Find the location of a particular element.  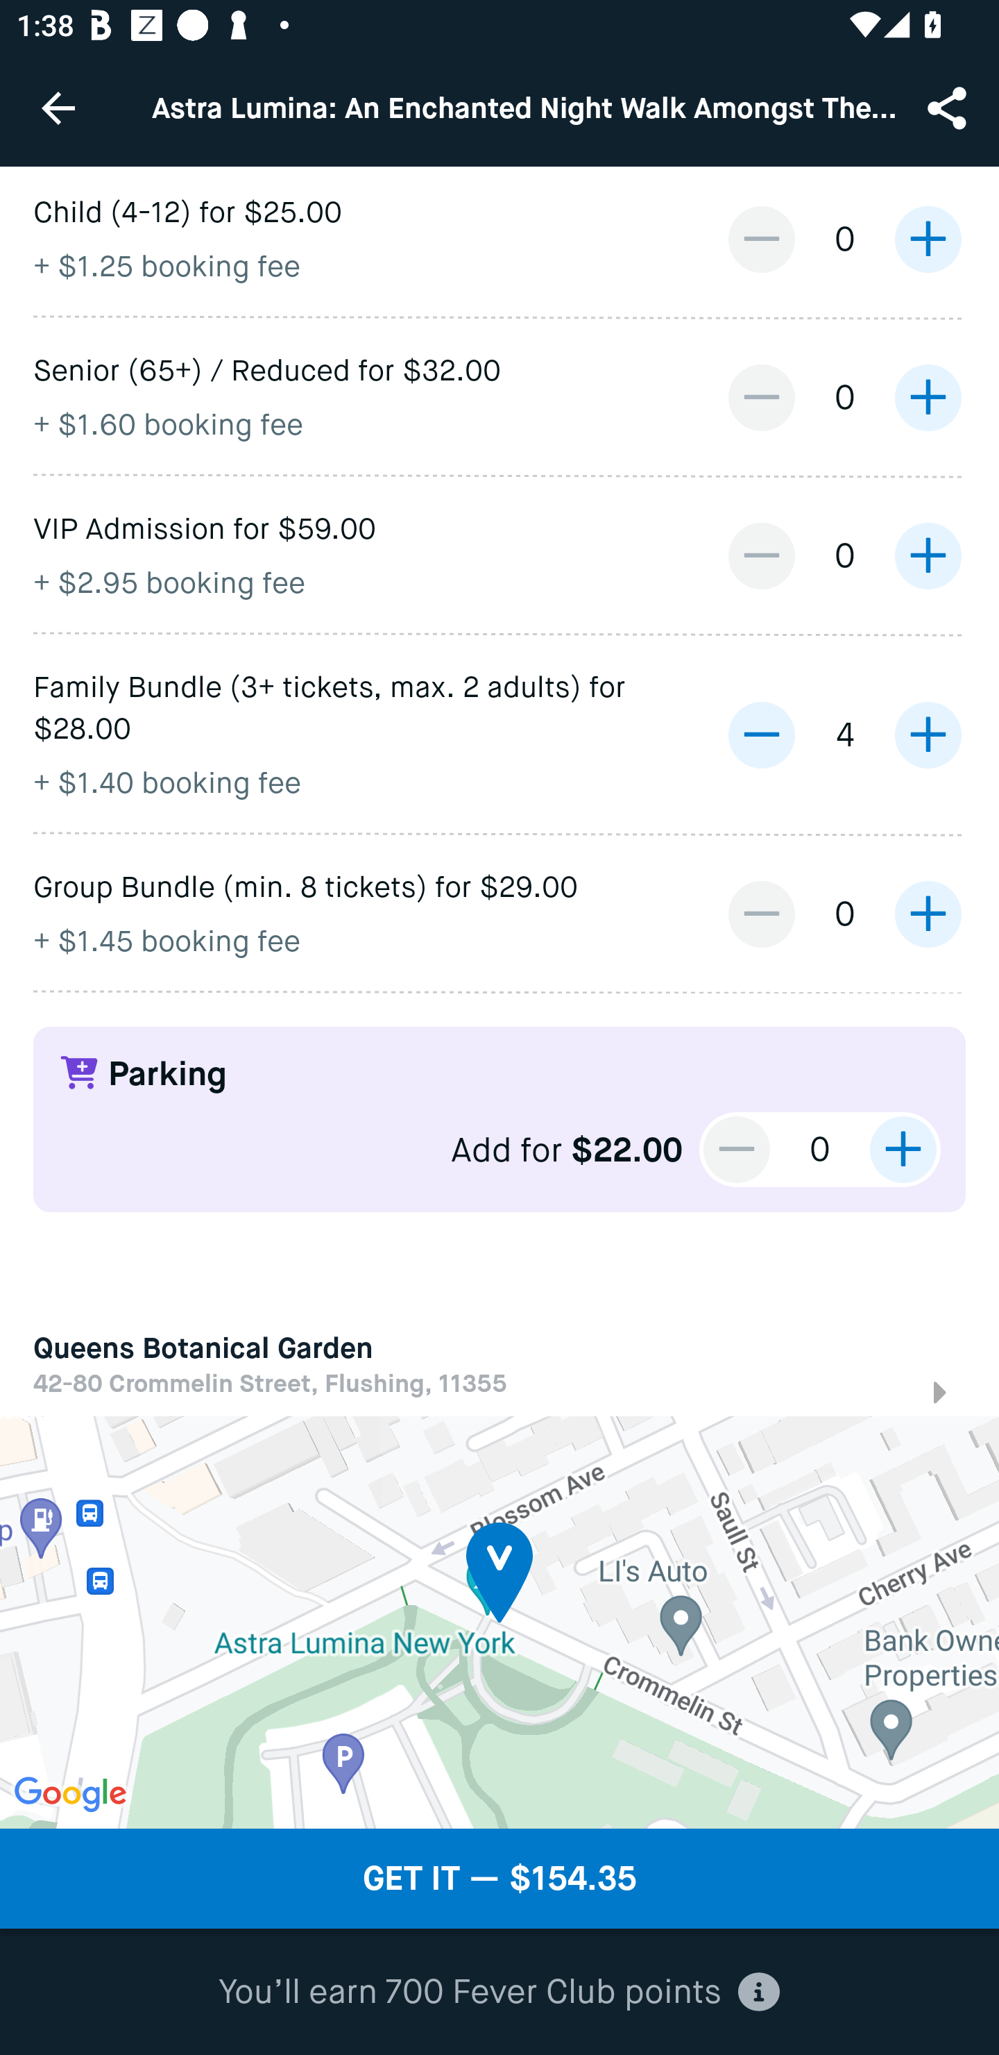

decrease is located at coordinates (761, 555).